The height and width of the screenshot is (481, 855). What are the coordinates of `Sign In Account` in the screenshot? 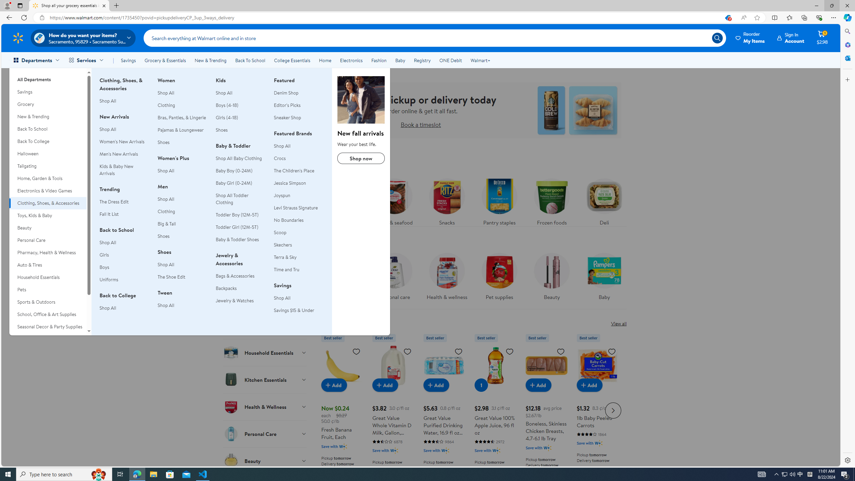 It's located at (791, 38).